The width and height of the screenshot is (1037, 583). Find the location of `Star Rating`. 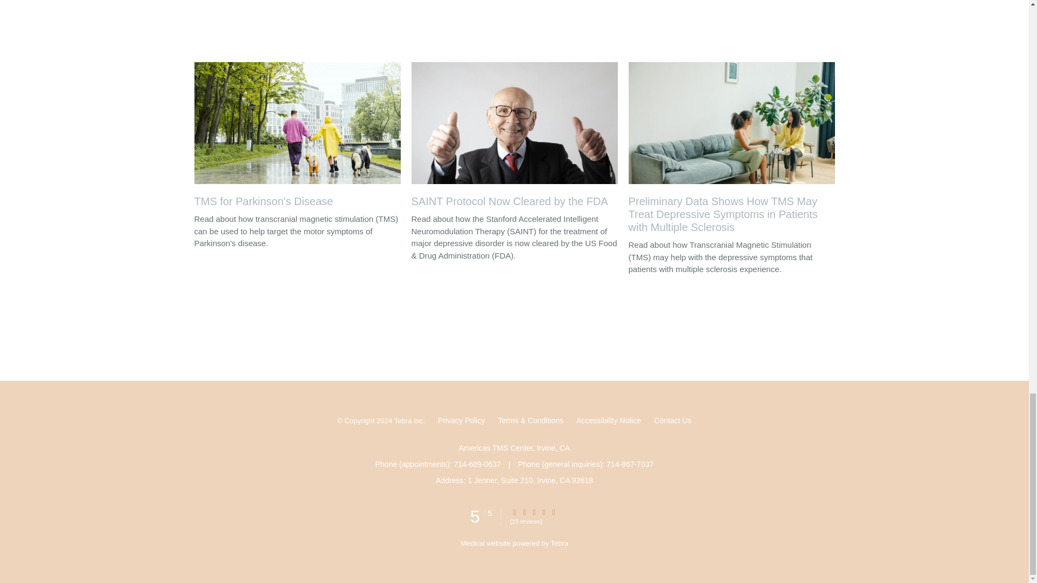

Star Rating is located at coordinates (524, 512).